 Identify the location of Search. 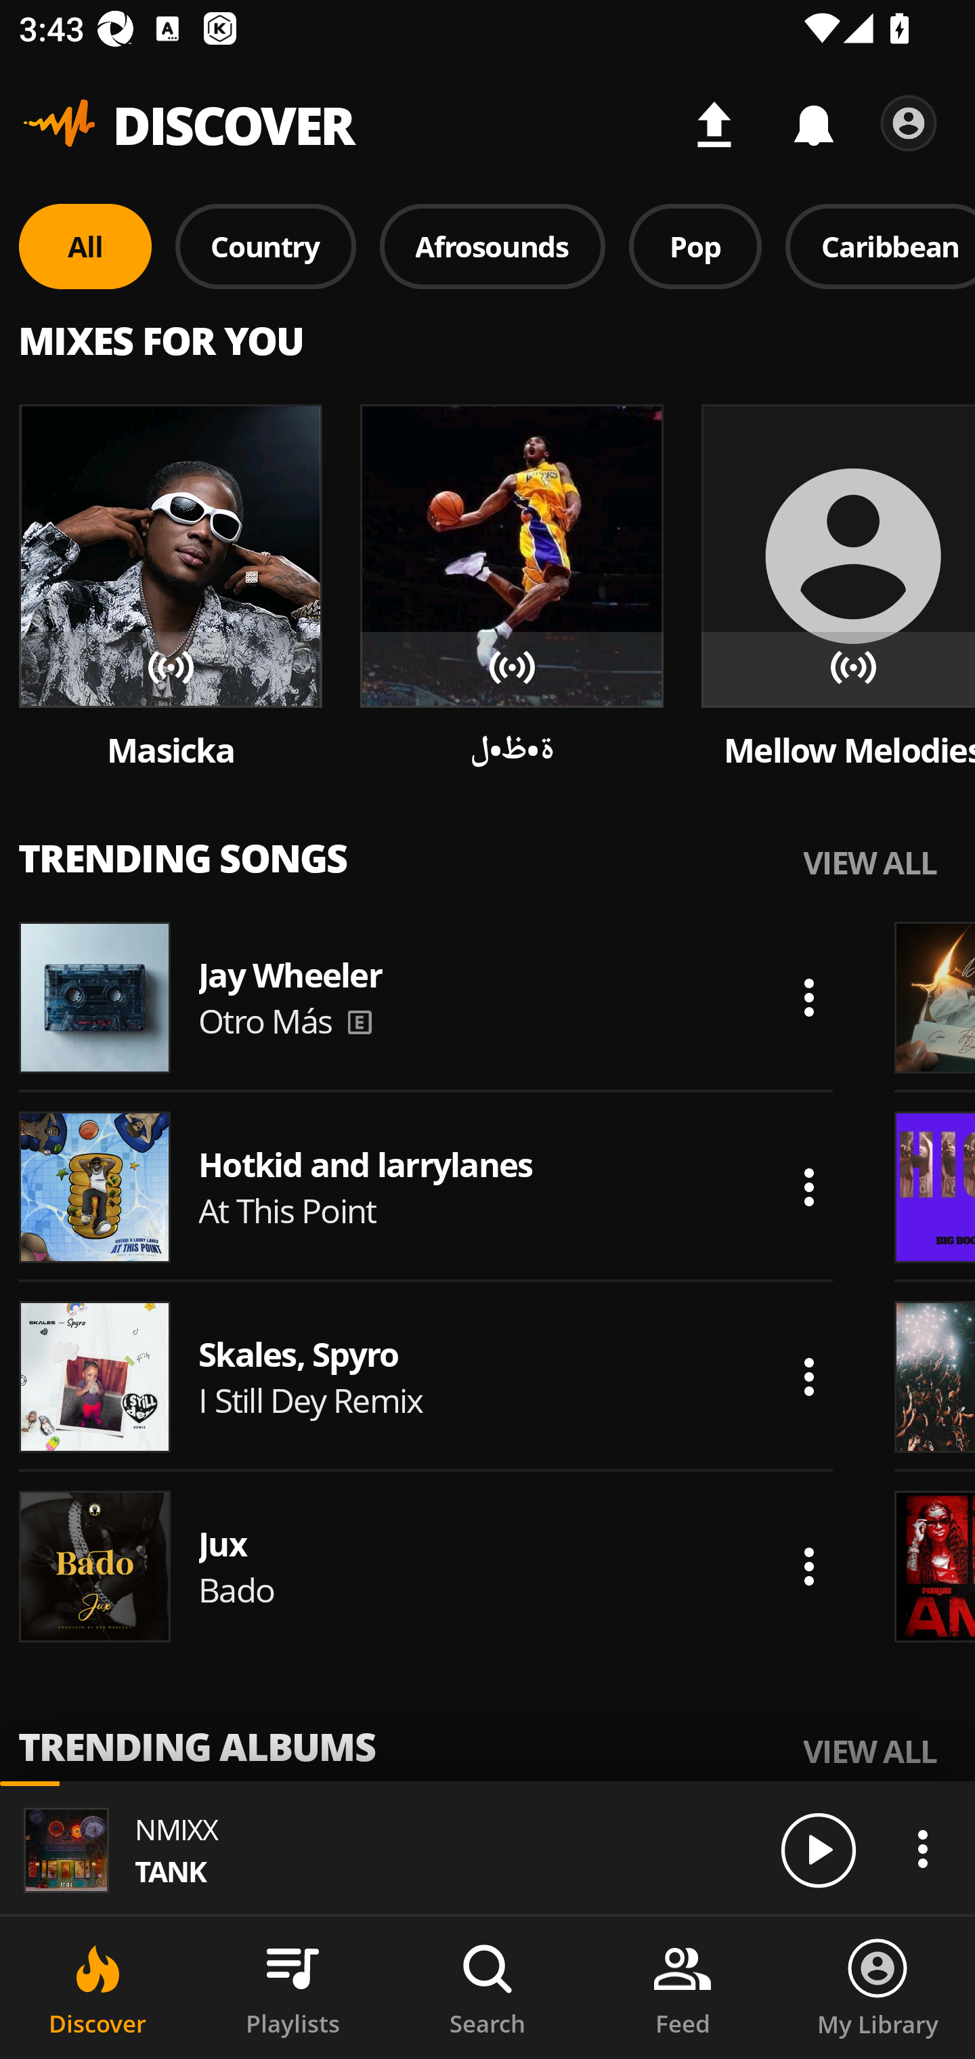
(487, 1988).